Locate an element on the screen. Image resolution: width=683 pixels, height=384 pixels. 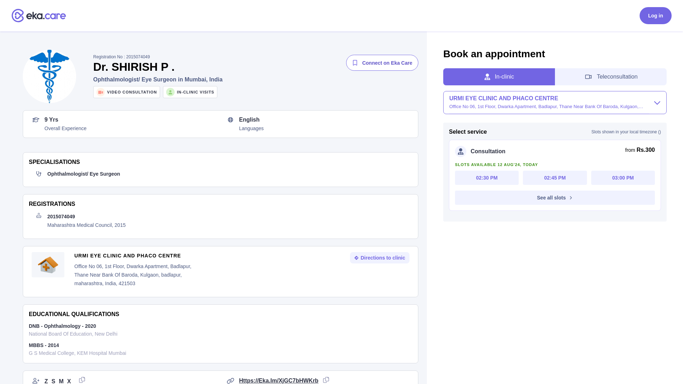
See all slots is located at coordinates (487, 177).